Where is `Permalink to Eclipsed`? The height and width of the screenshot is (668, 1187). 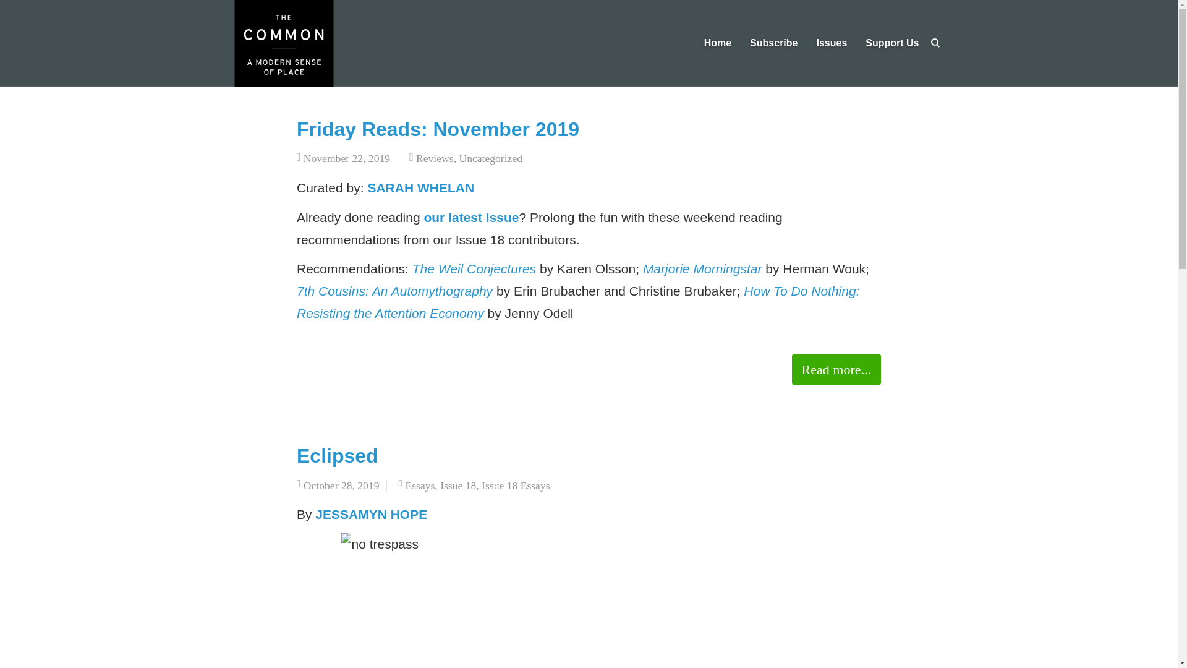
Permalink to Eclipsed is located at coordinates (338, 455).